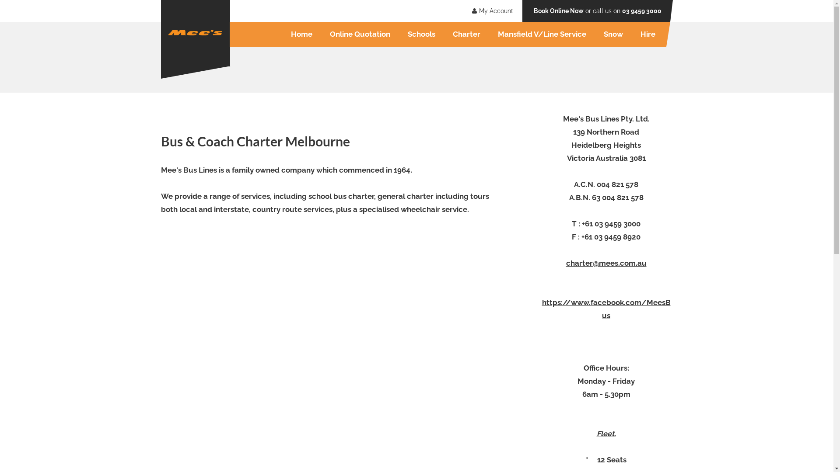  What do you see at coordinates (648, 34) in the screenshot?
I see `Hire` at bounding box center [648, 34].